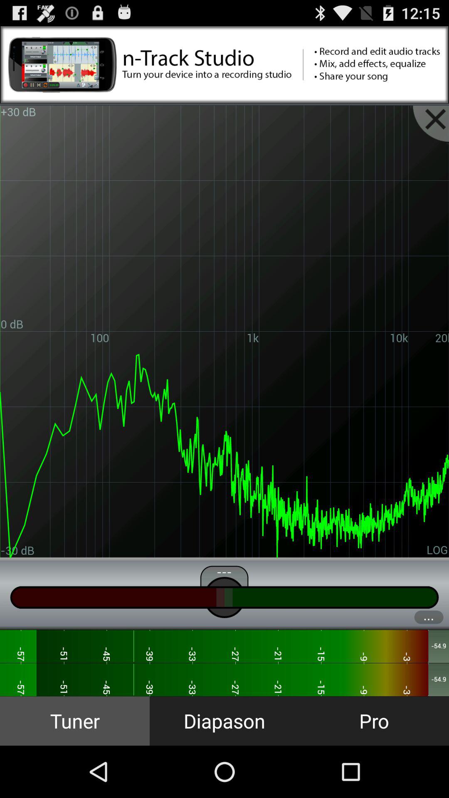 This screenshot has height=798, width=449. What do you see at coordinates (224, 65) in the screenshot?
I see `view this advertisement` at bounding box center [224, 65].